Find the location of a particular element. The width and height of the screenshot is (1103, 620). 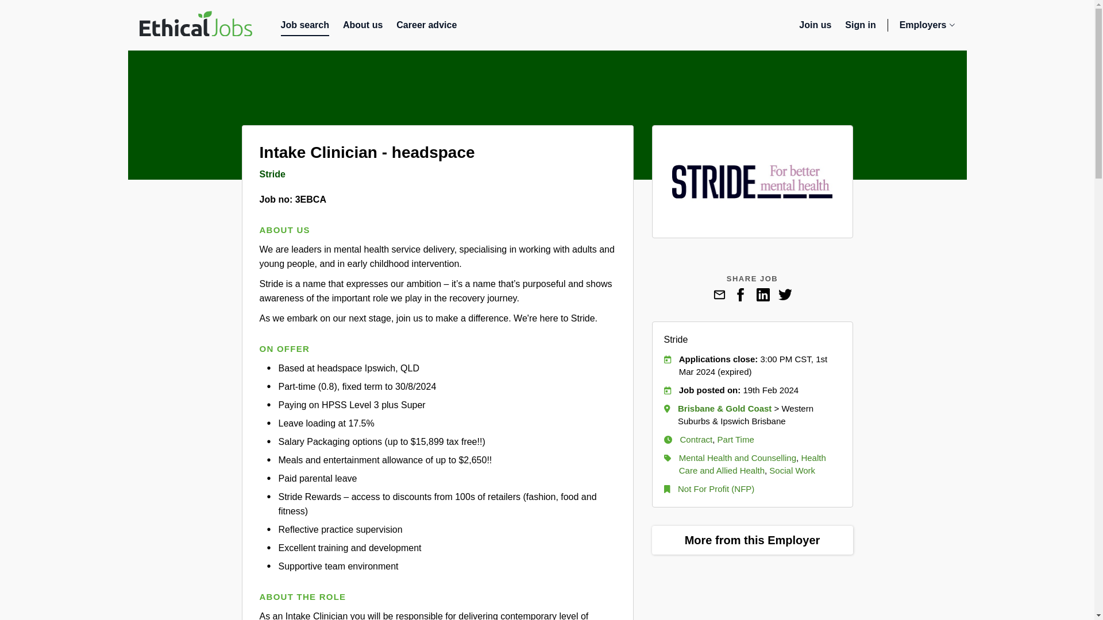

Join us is located at coordinates (815, 28).